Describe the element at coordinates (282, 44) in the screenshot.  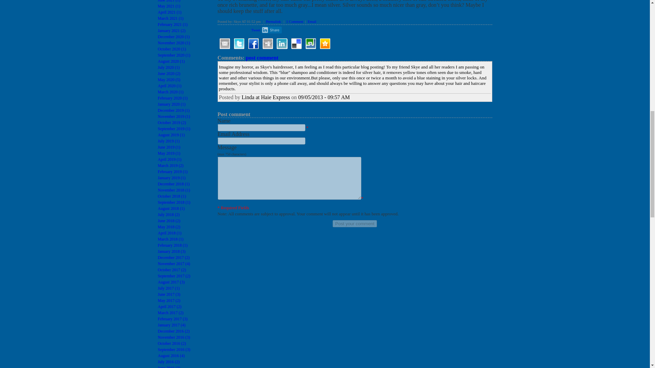
I see `LinkedIn` at that location.